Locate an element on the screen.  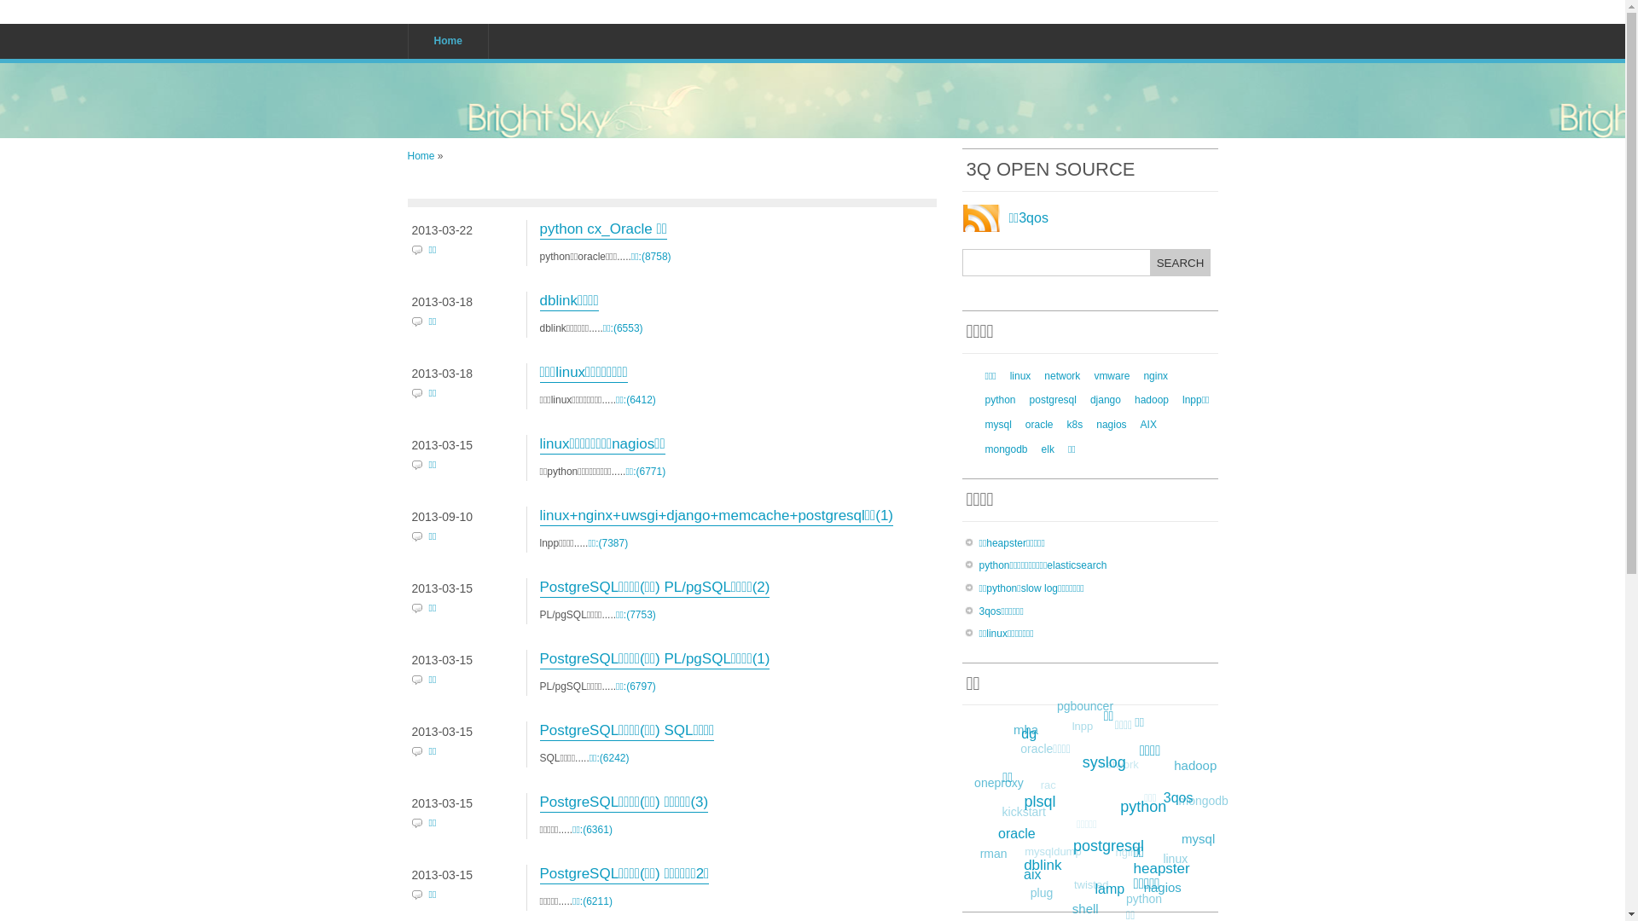
Search is located at coordinates (1180, 263).